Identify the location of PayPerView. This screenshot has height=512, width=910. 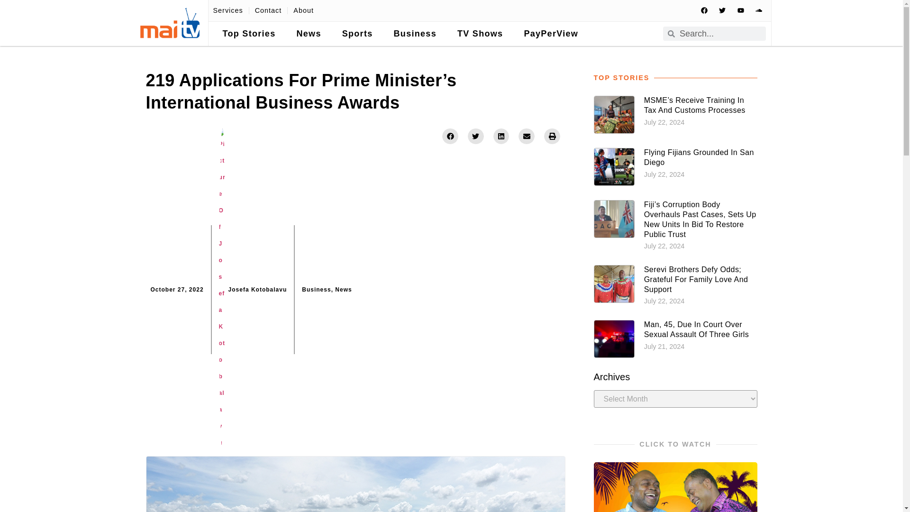
(551, 34).